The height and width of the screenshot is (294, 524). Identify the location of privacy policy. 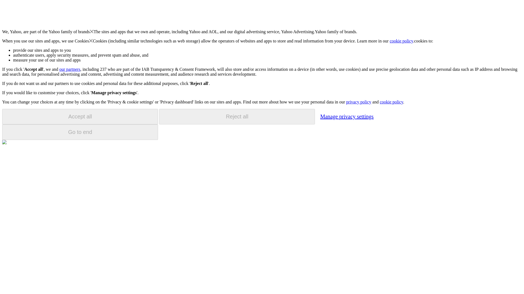
(358, 102).